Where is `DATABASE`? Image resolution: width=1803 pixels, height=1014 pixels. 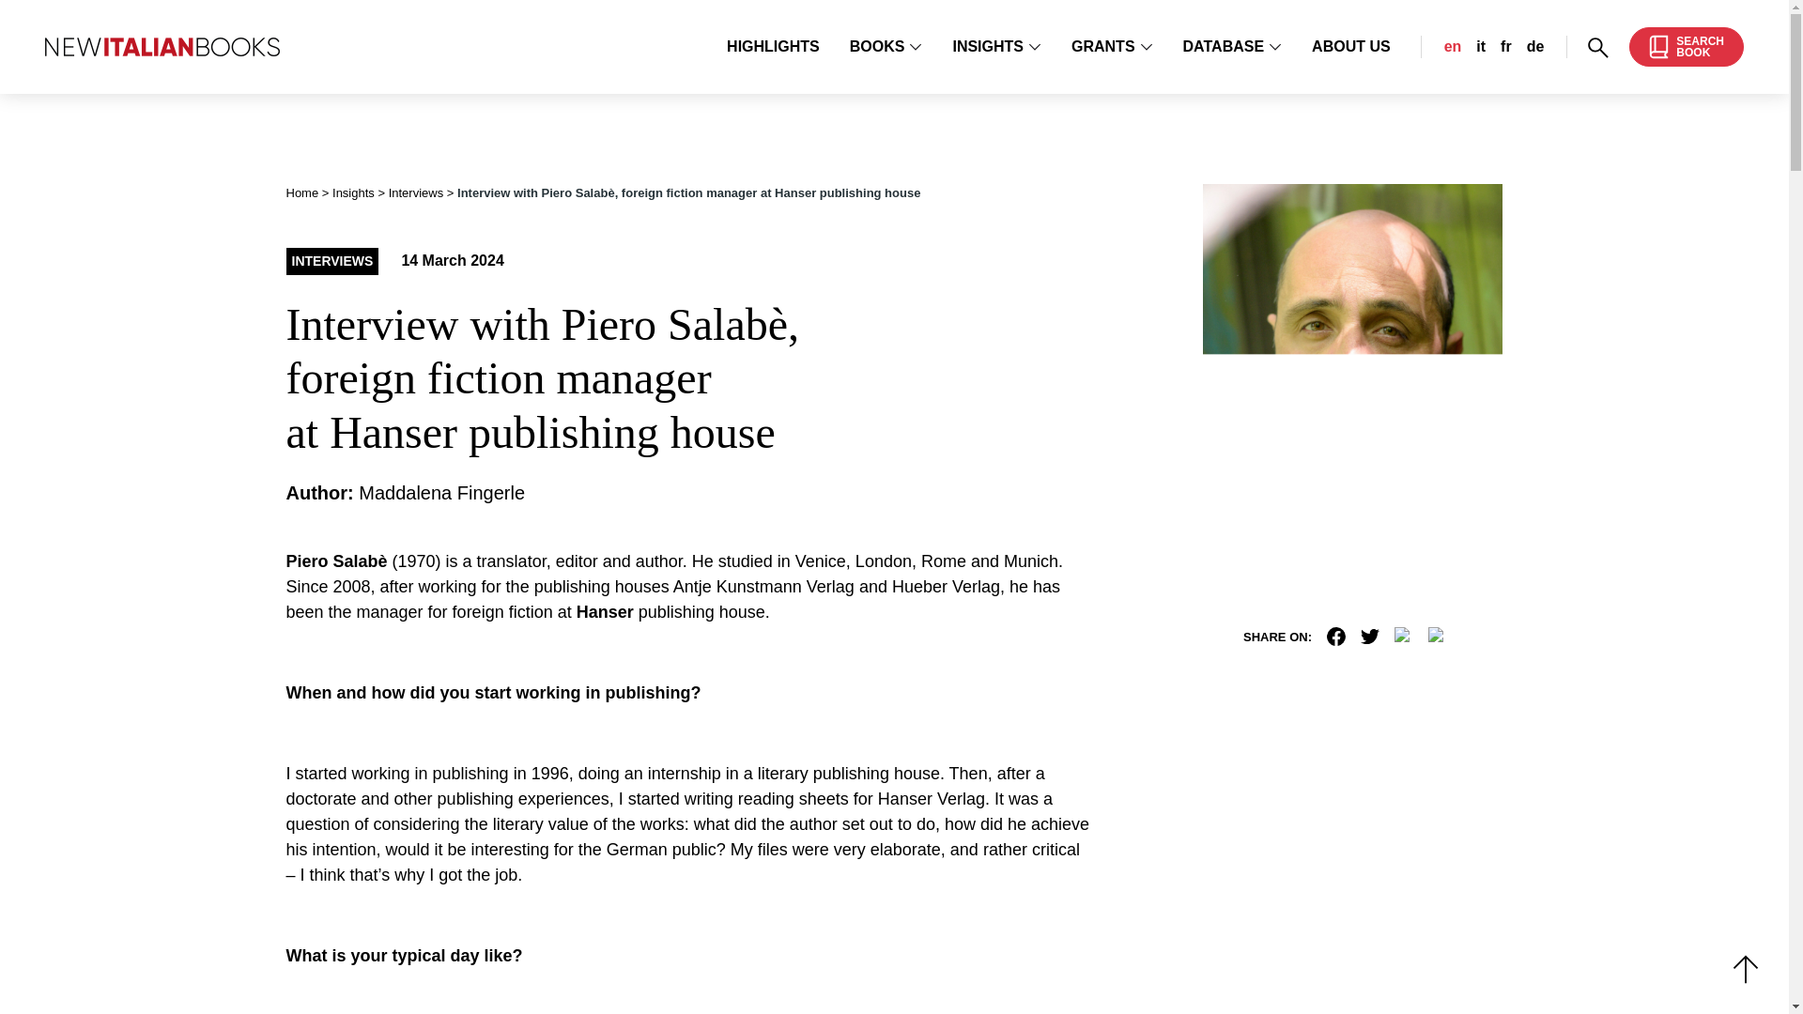
DATABASE is located at coordinates (416, 192).